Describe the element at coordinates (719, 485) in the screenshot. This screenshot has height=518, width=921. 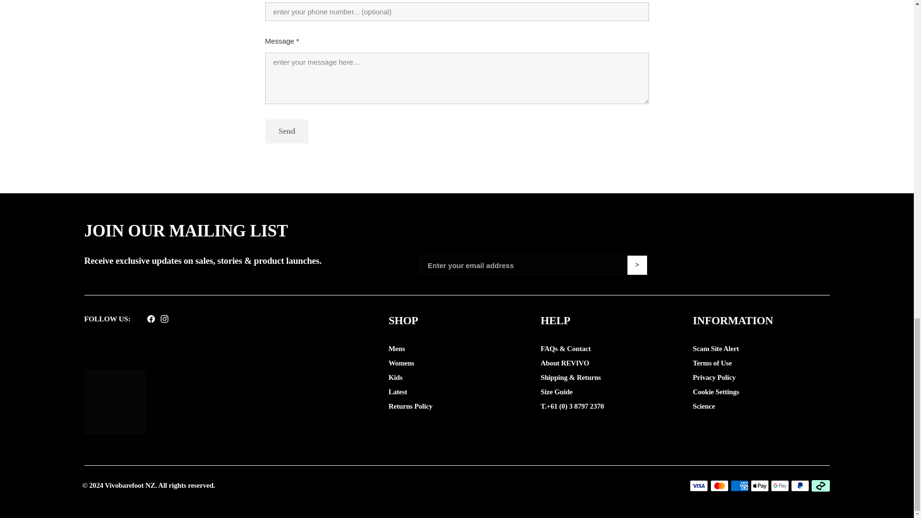
I see `Mastercard` at that location.